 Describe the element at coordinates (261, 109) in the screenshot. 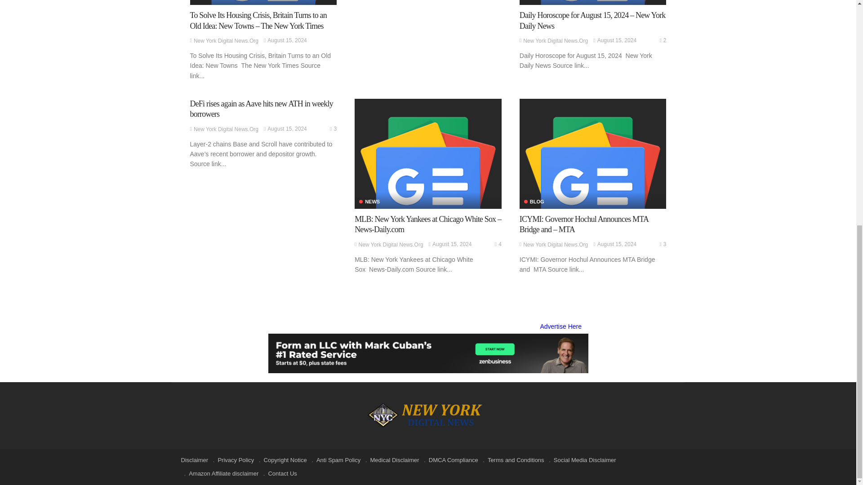

I see `DeFi rises again as Aave hits new ATH in weekly borrowers` at that location.